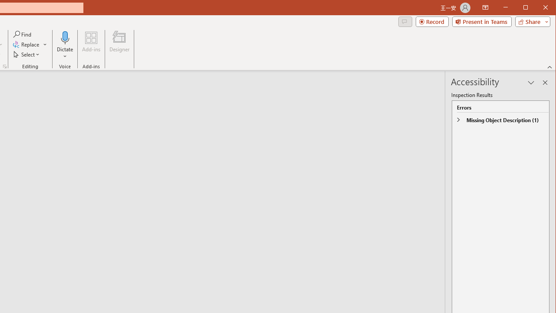 The height and width of the screenshot is (313, 556). I want to click on Find..., so click(23, 34).